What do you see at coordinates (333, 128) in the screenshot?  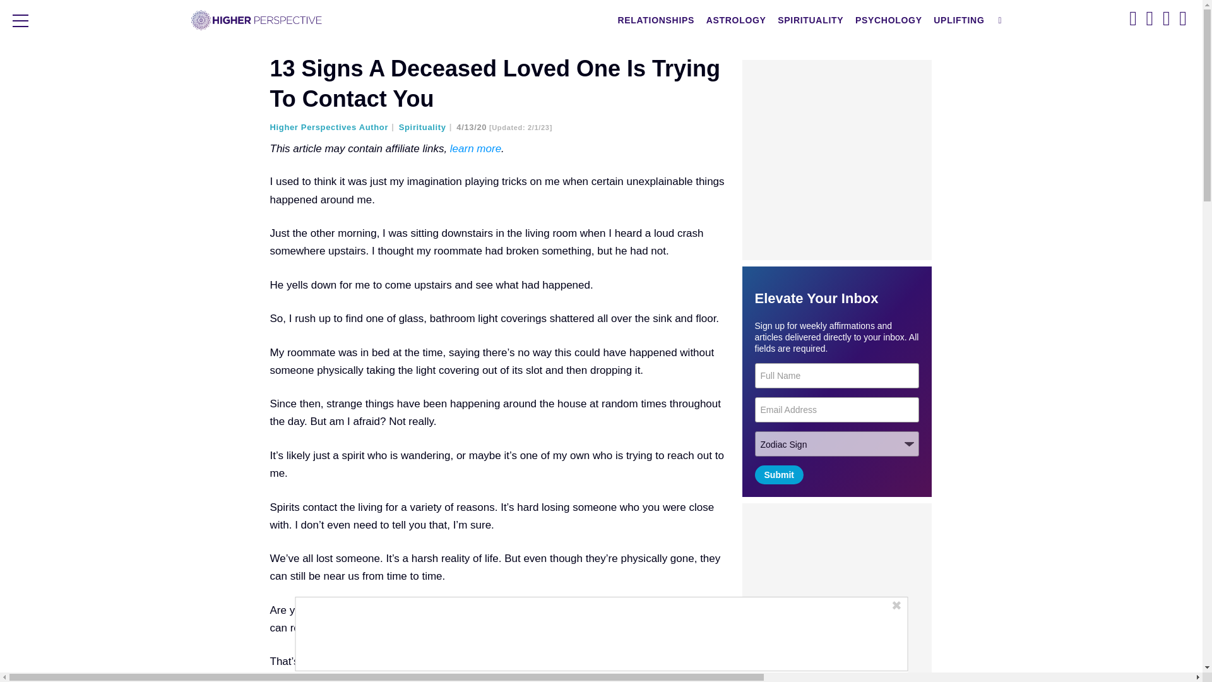 I see `Higher Perspectives Author` at bounding box center [333, 128].